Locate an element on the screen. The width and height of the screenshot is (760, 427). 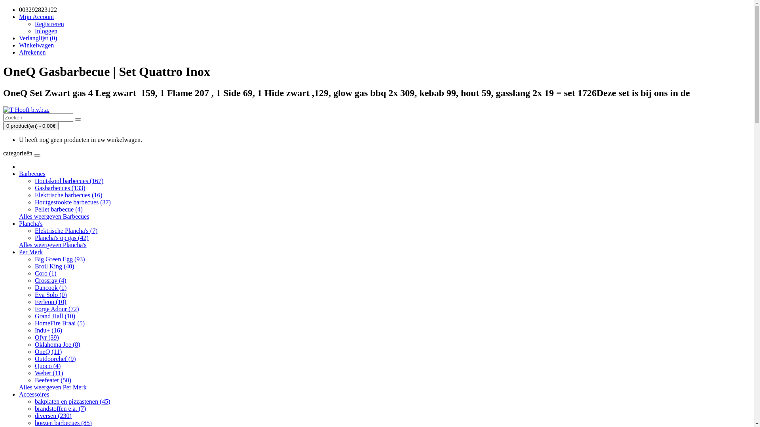
Grand Hall (10) is located at coordinates (55, 316).